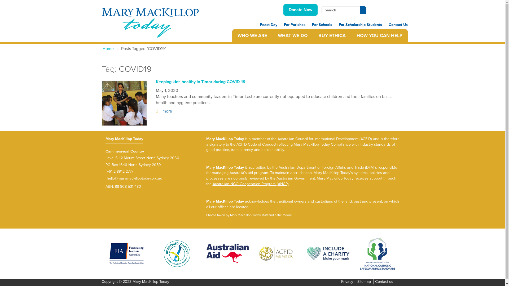 This screenshot has height=286, width=509. Describe the element at coordinates (300, 10) in the screenshot. I see `Donate Now` at that location.